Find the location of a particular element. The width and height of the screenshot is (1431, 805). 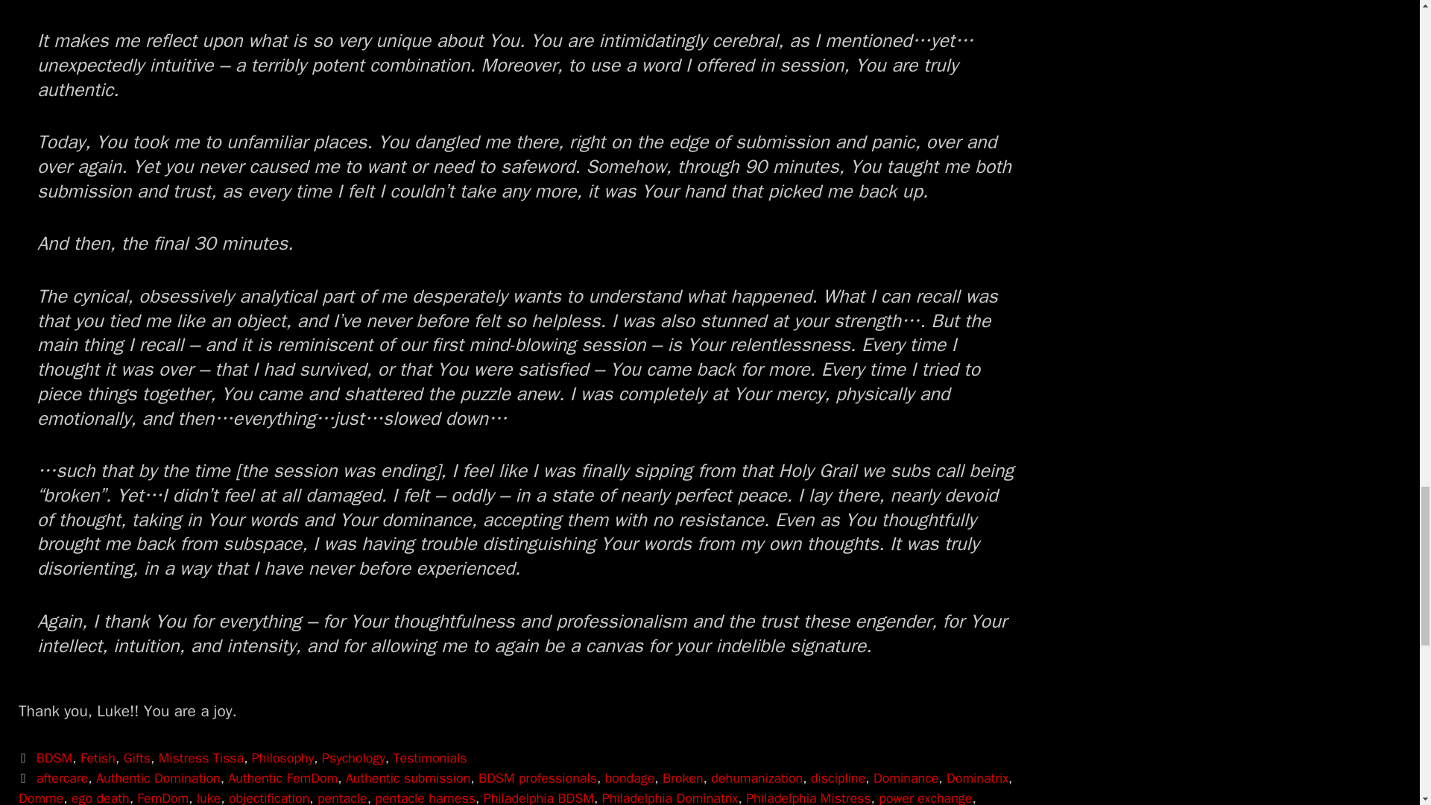

Psychology is located at coordinates (353, 757).